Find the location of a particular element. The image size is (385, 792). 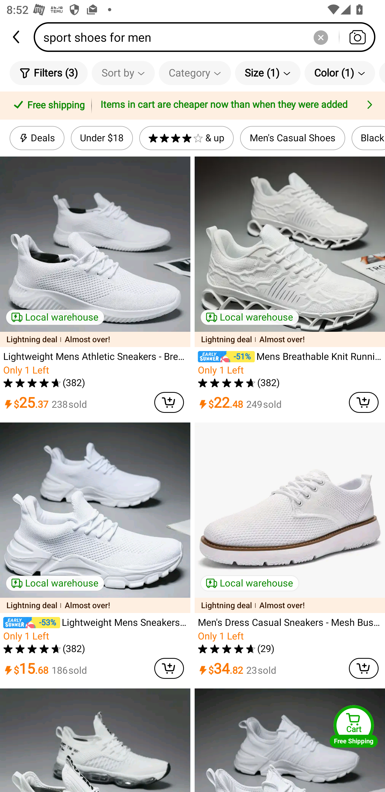

Men's Casual Shoes is located at coordinates (292, 138).